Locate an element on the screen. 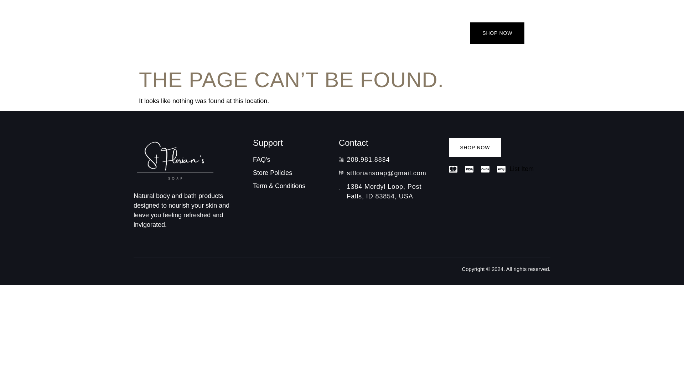  PRIVACY POLICY is located at coordinates (250, 29).